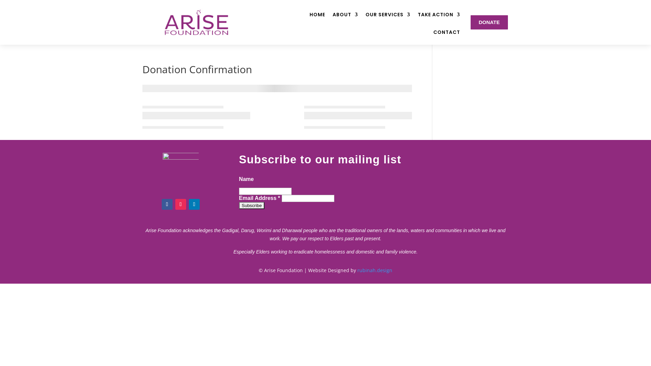  What do you see at coordinates (489, 22) in the screenshot?
I see `DONATE` at bounding box center [489, 22].